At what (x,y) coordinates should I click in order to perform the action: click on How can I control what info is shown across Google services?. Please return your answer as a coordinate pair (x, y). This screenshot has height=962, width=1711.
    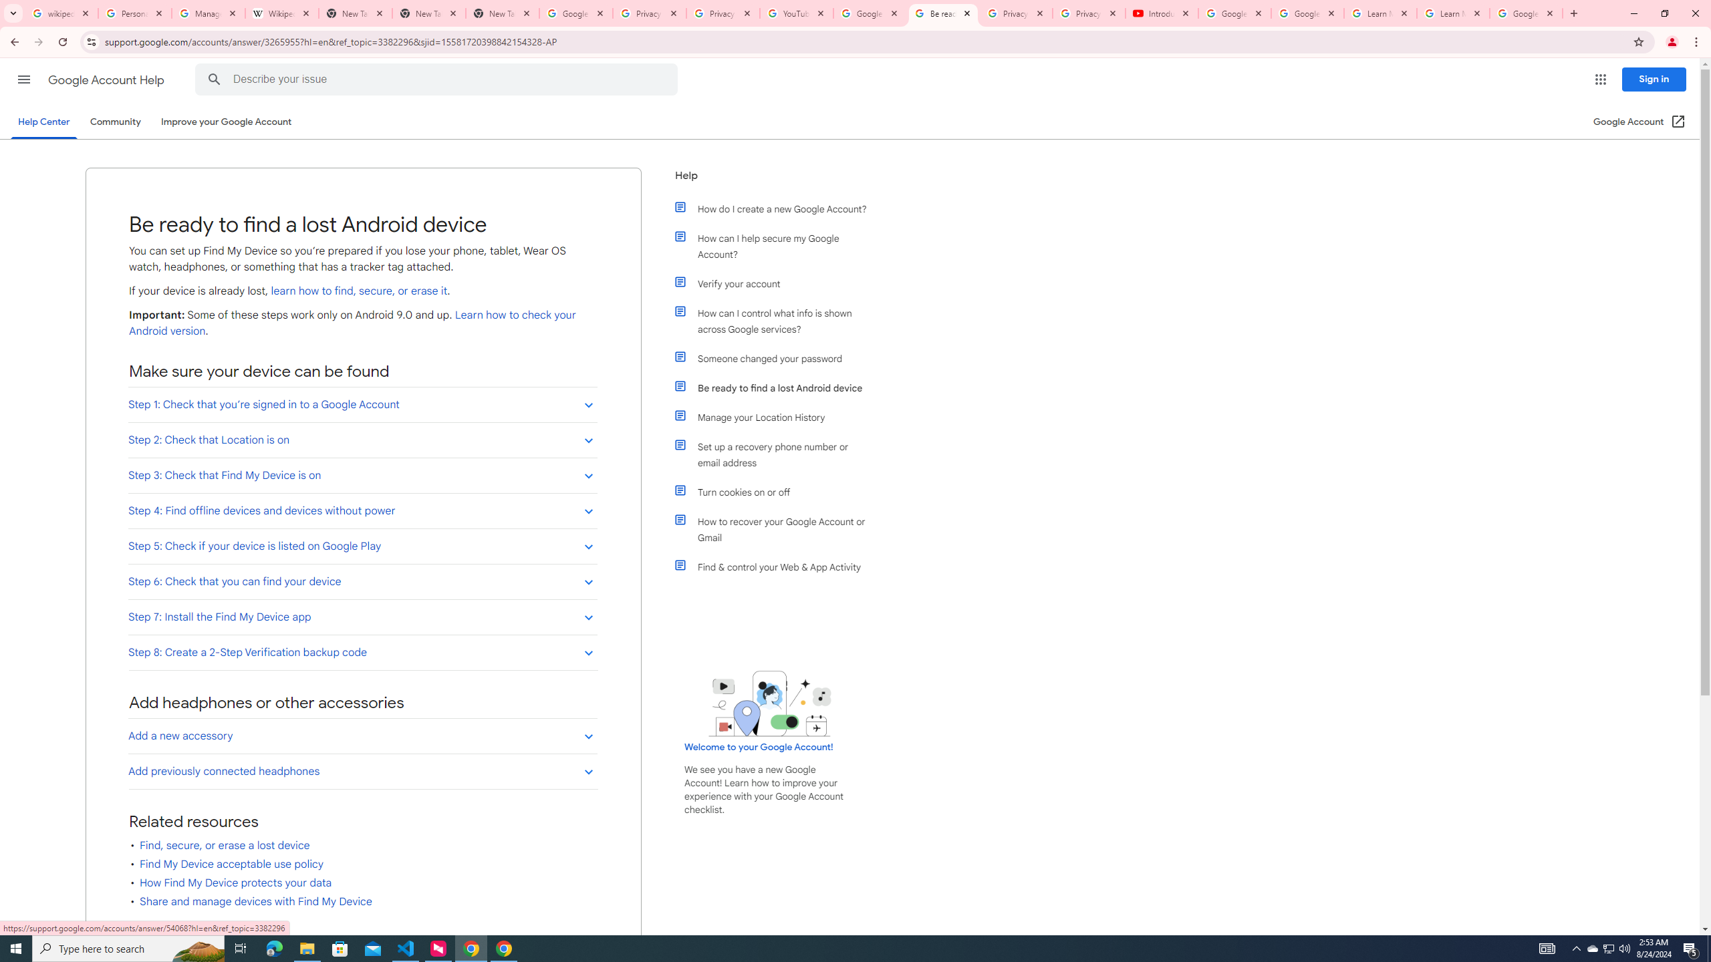
    Looking at the image, I should click on (777, 321).